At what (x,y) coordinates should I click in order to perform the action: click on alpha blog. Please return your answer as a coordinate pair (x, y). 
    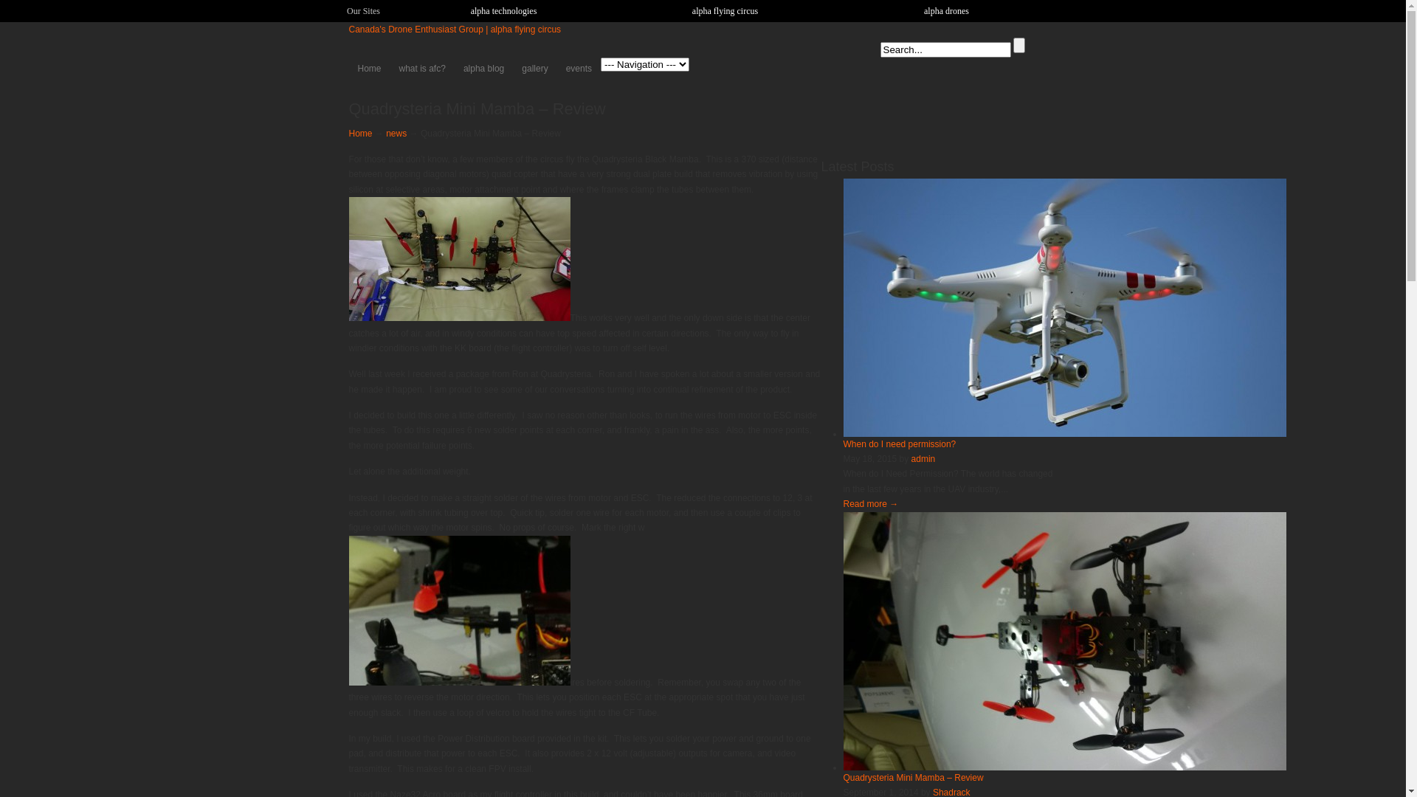
    Looking at the image, I should click on (484, 68).